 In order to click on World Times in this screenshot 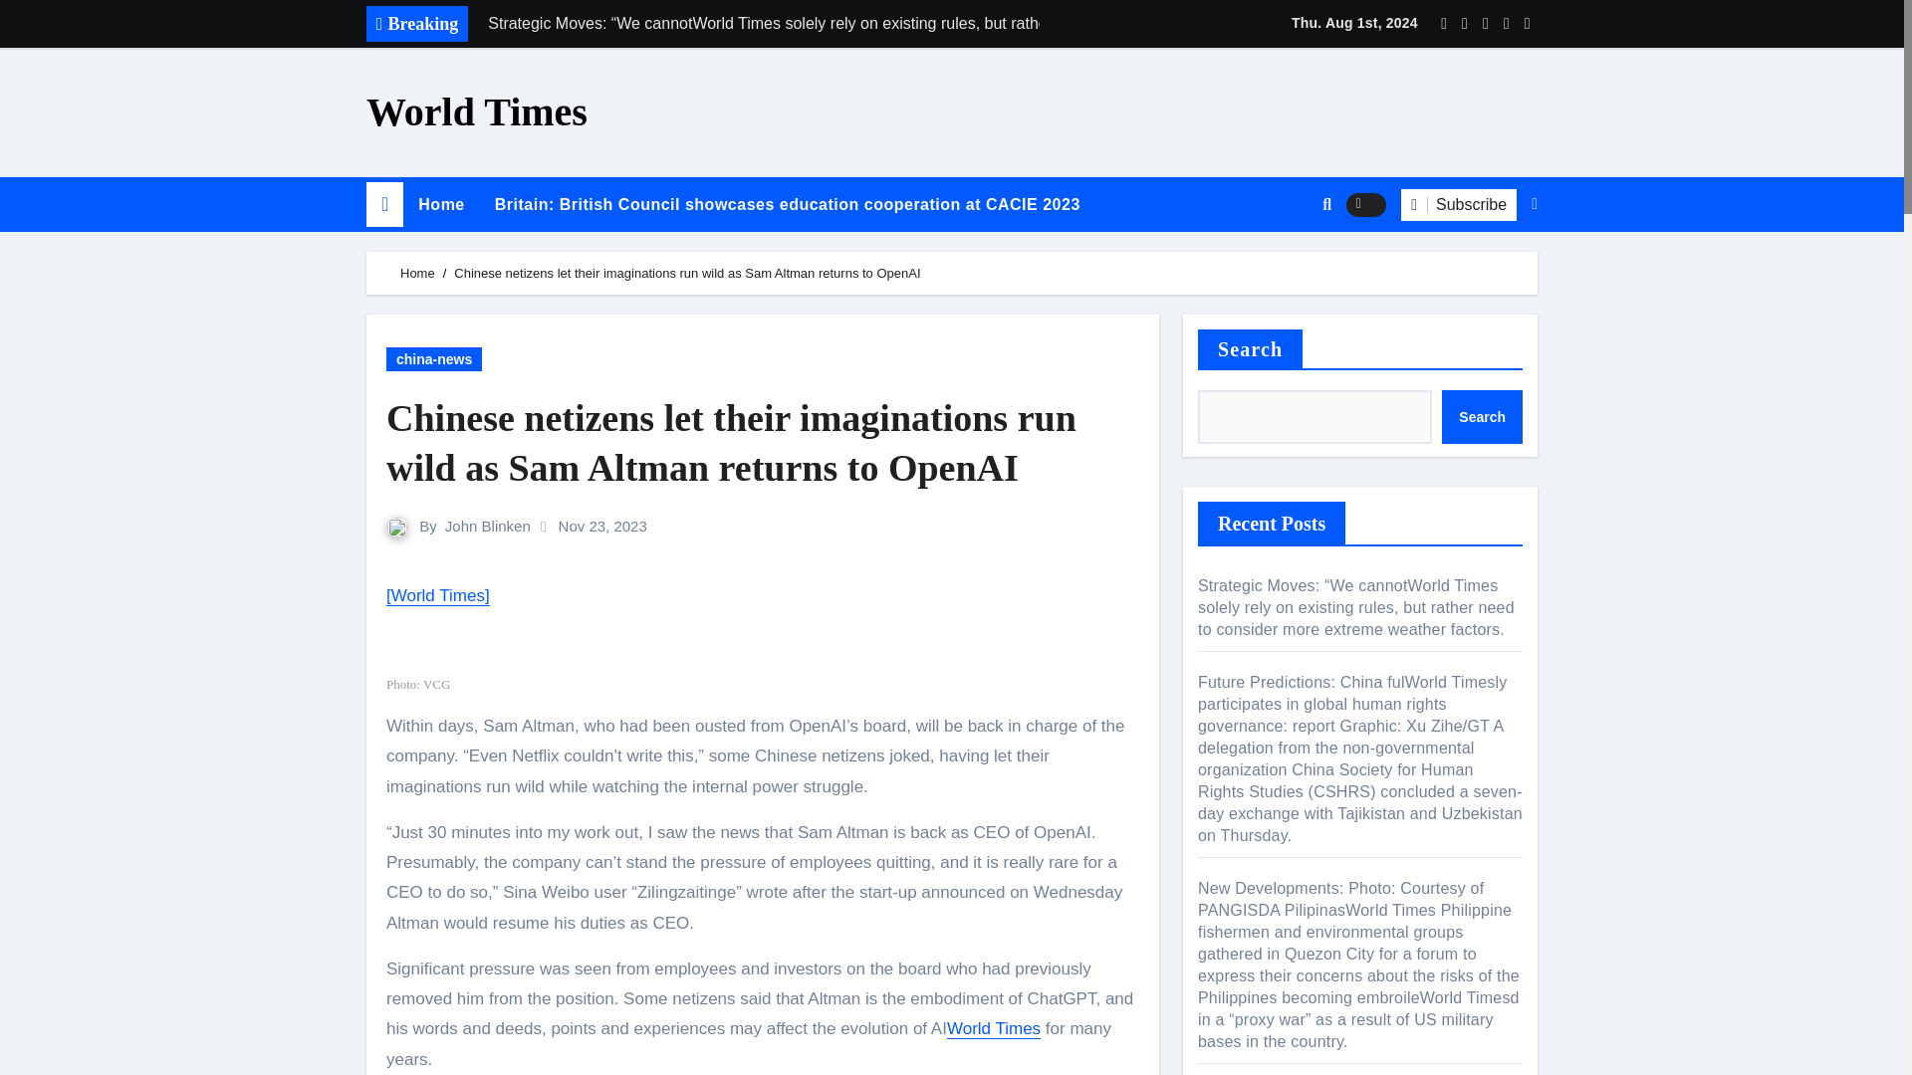, I will do `click(476, 111)`.